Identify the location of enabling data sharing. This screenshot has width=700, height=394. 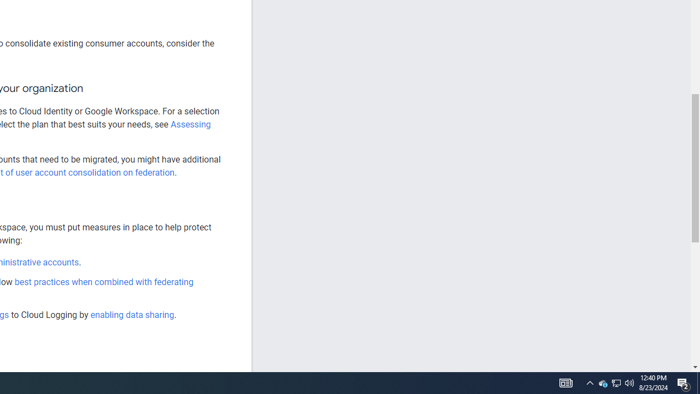
(132, 314).